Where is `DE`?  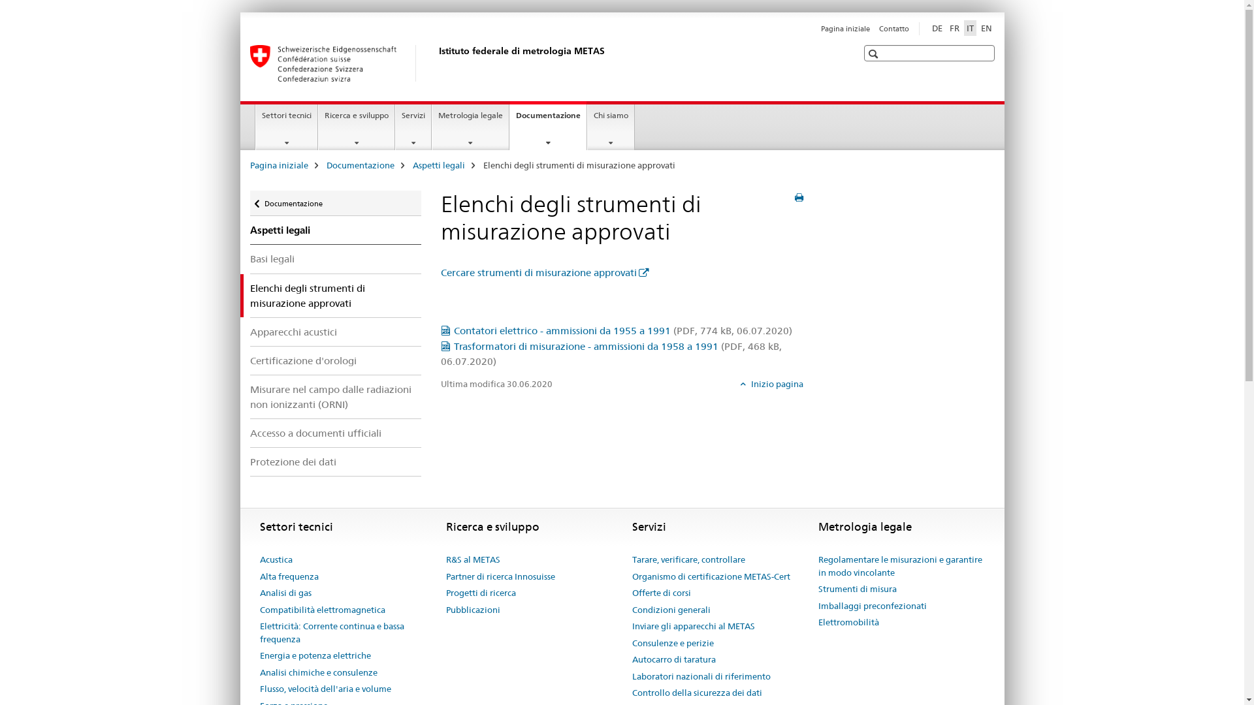 DE is located at coordinates (937, 28).